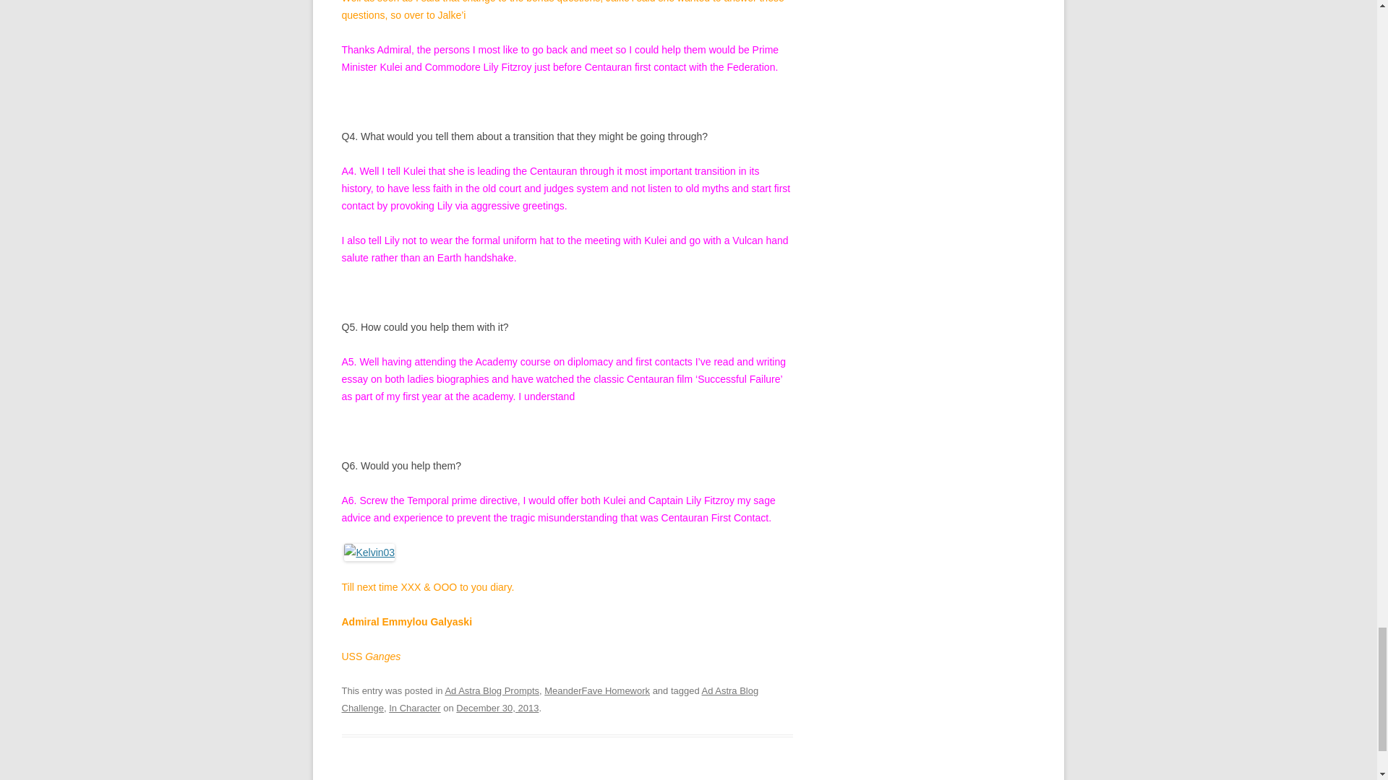 Image resolution: width=1388 pixels, height=780 pixels. I want to click on Ad Astra Blog Prompts, so click(492, 690).